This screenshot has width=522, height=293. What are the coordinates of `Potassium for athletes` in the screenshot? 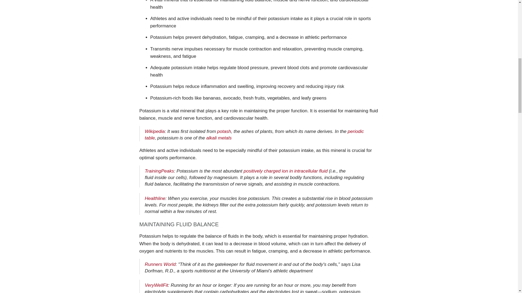 It's located at (155, 198).